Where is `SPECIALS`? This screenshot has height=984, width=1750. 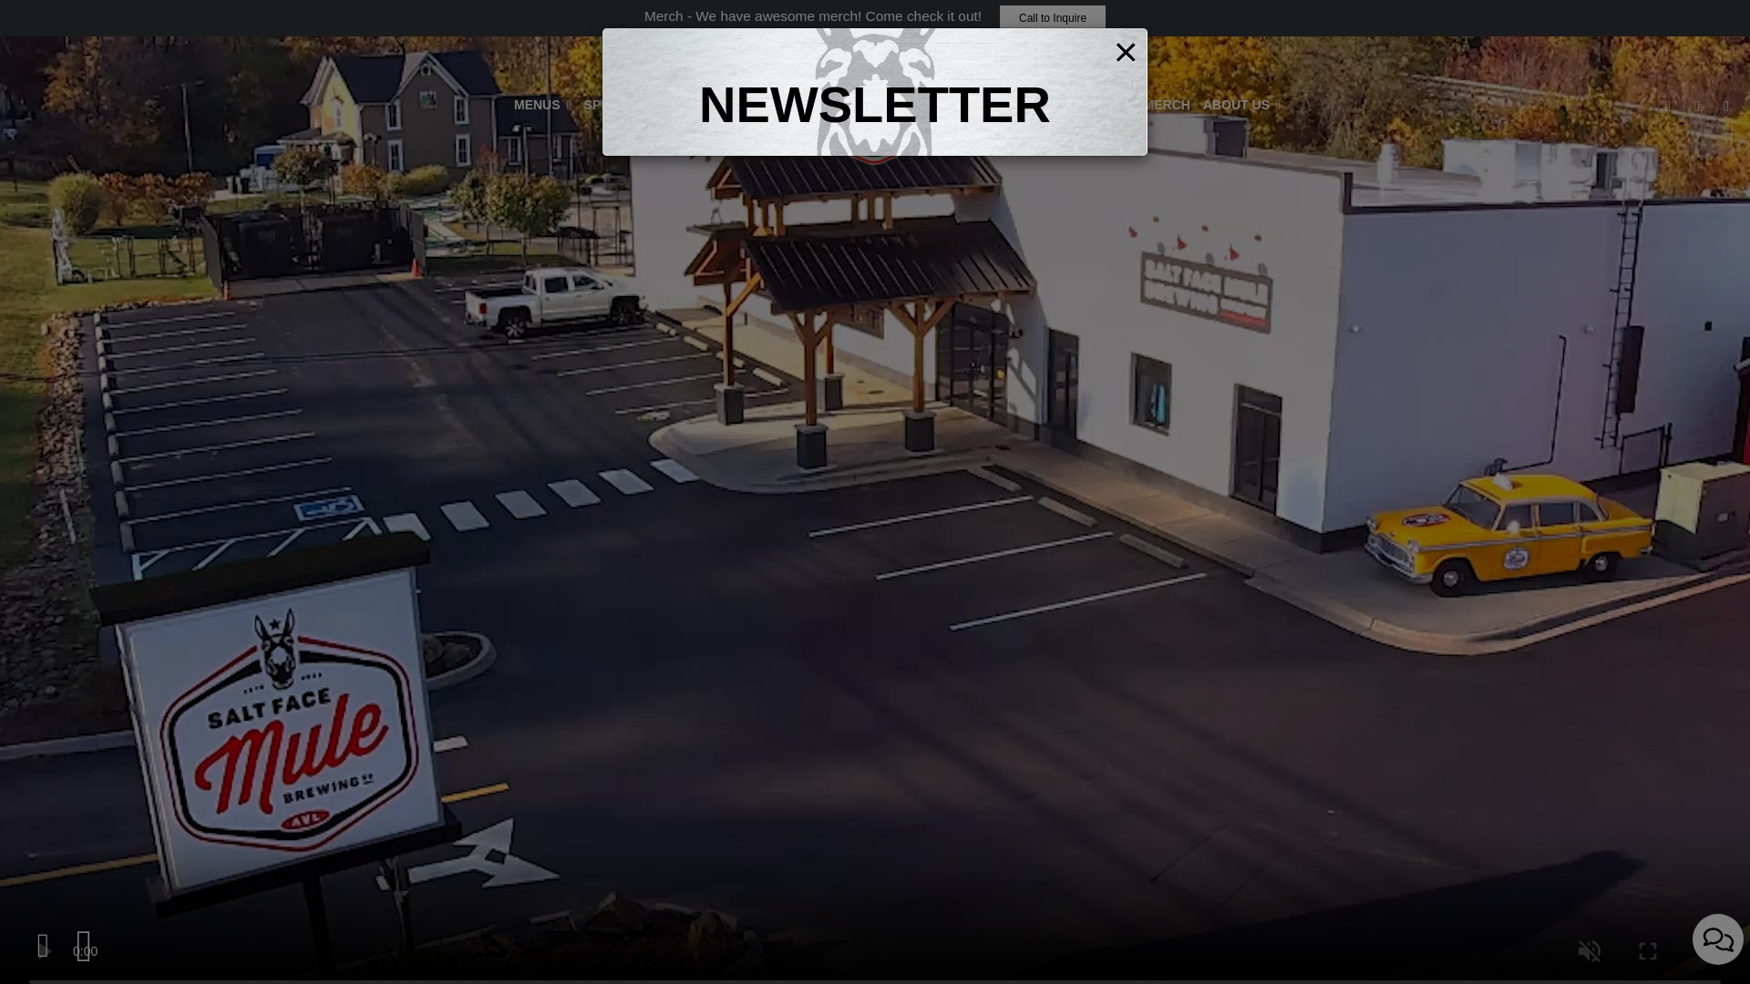
SPECIALS is located at coordinates (616, 104).